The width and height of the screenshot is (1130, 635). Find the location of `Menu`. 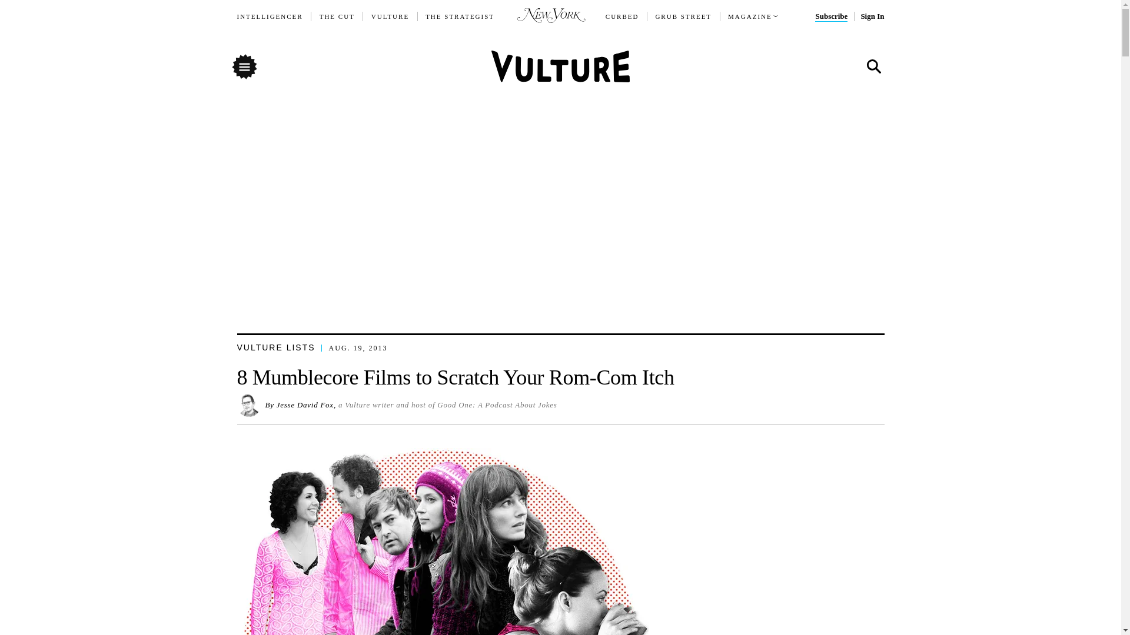

Menu is located at coordinates (244, 66).